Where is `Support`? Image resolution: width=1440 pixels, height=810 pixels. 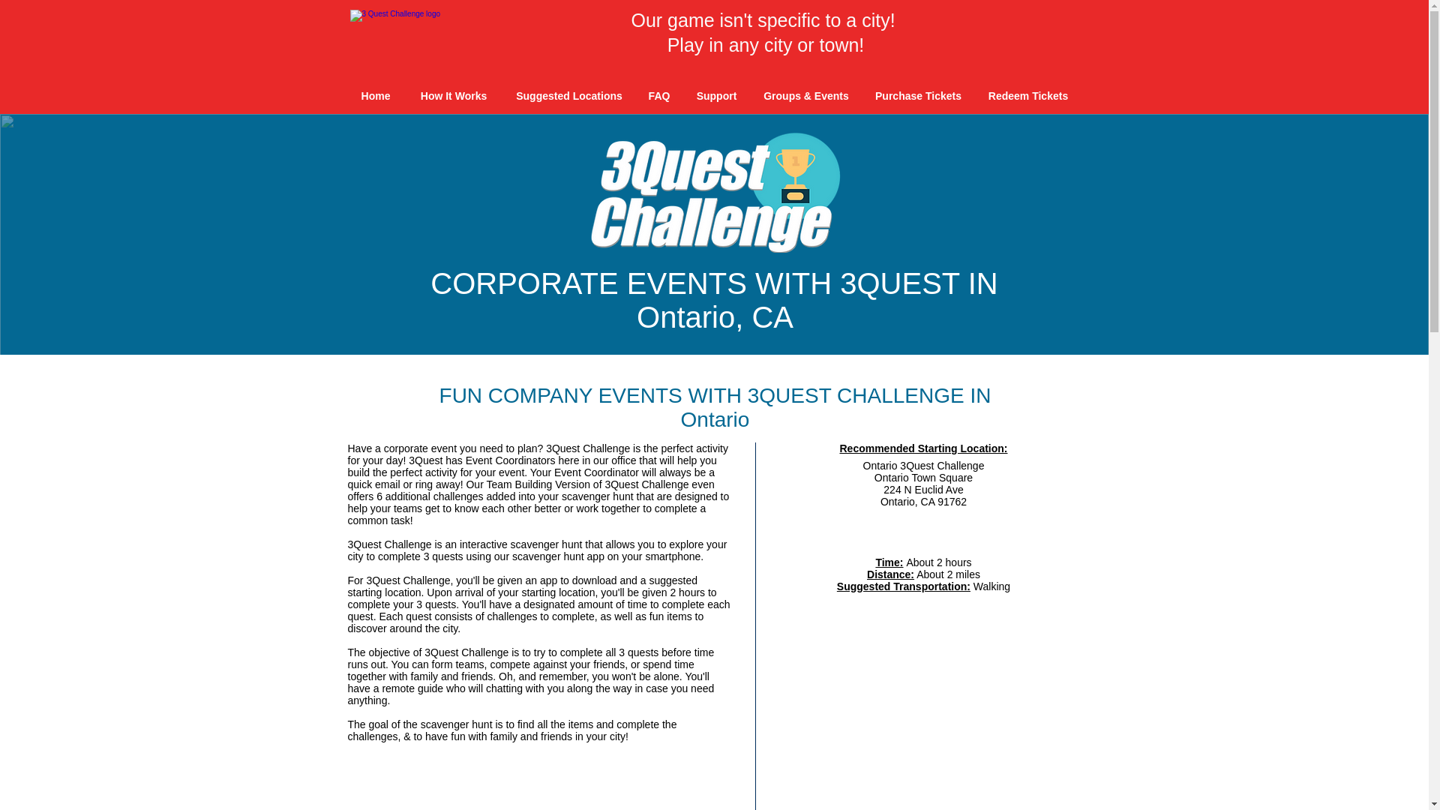
Support is located at coordinates (716, 96).